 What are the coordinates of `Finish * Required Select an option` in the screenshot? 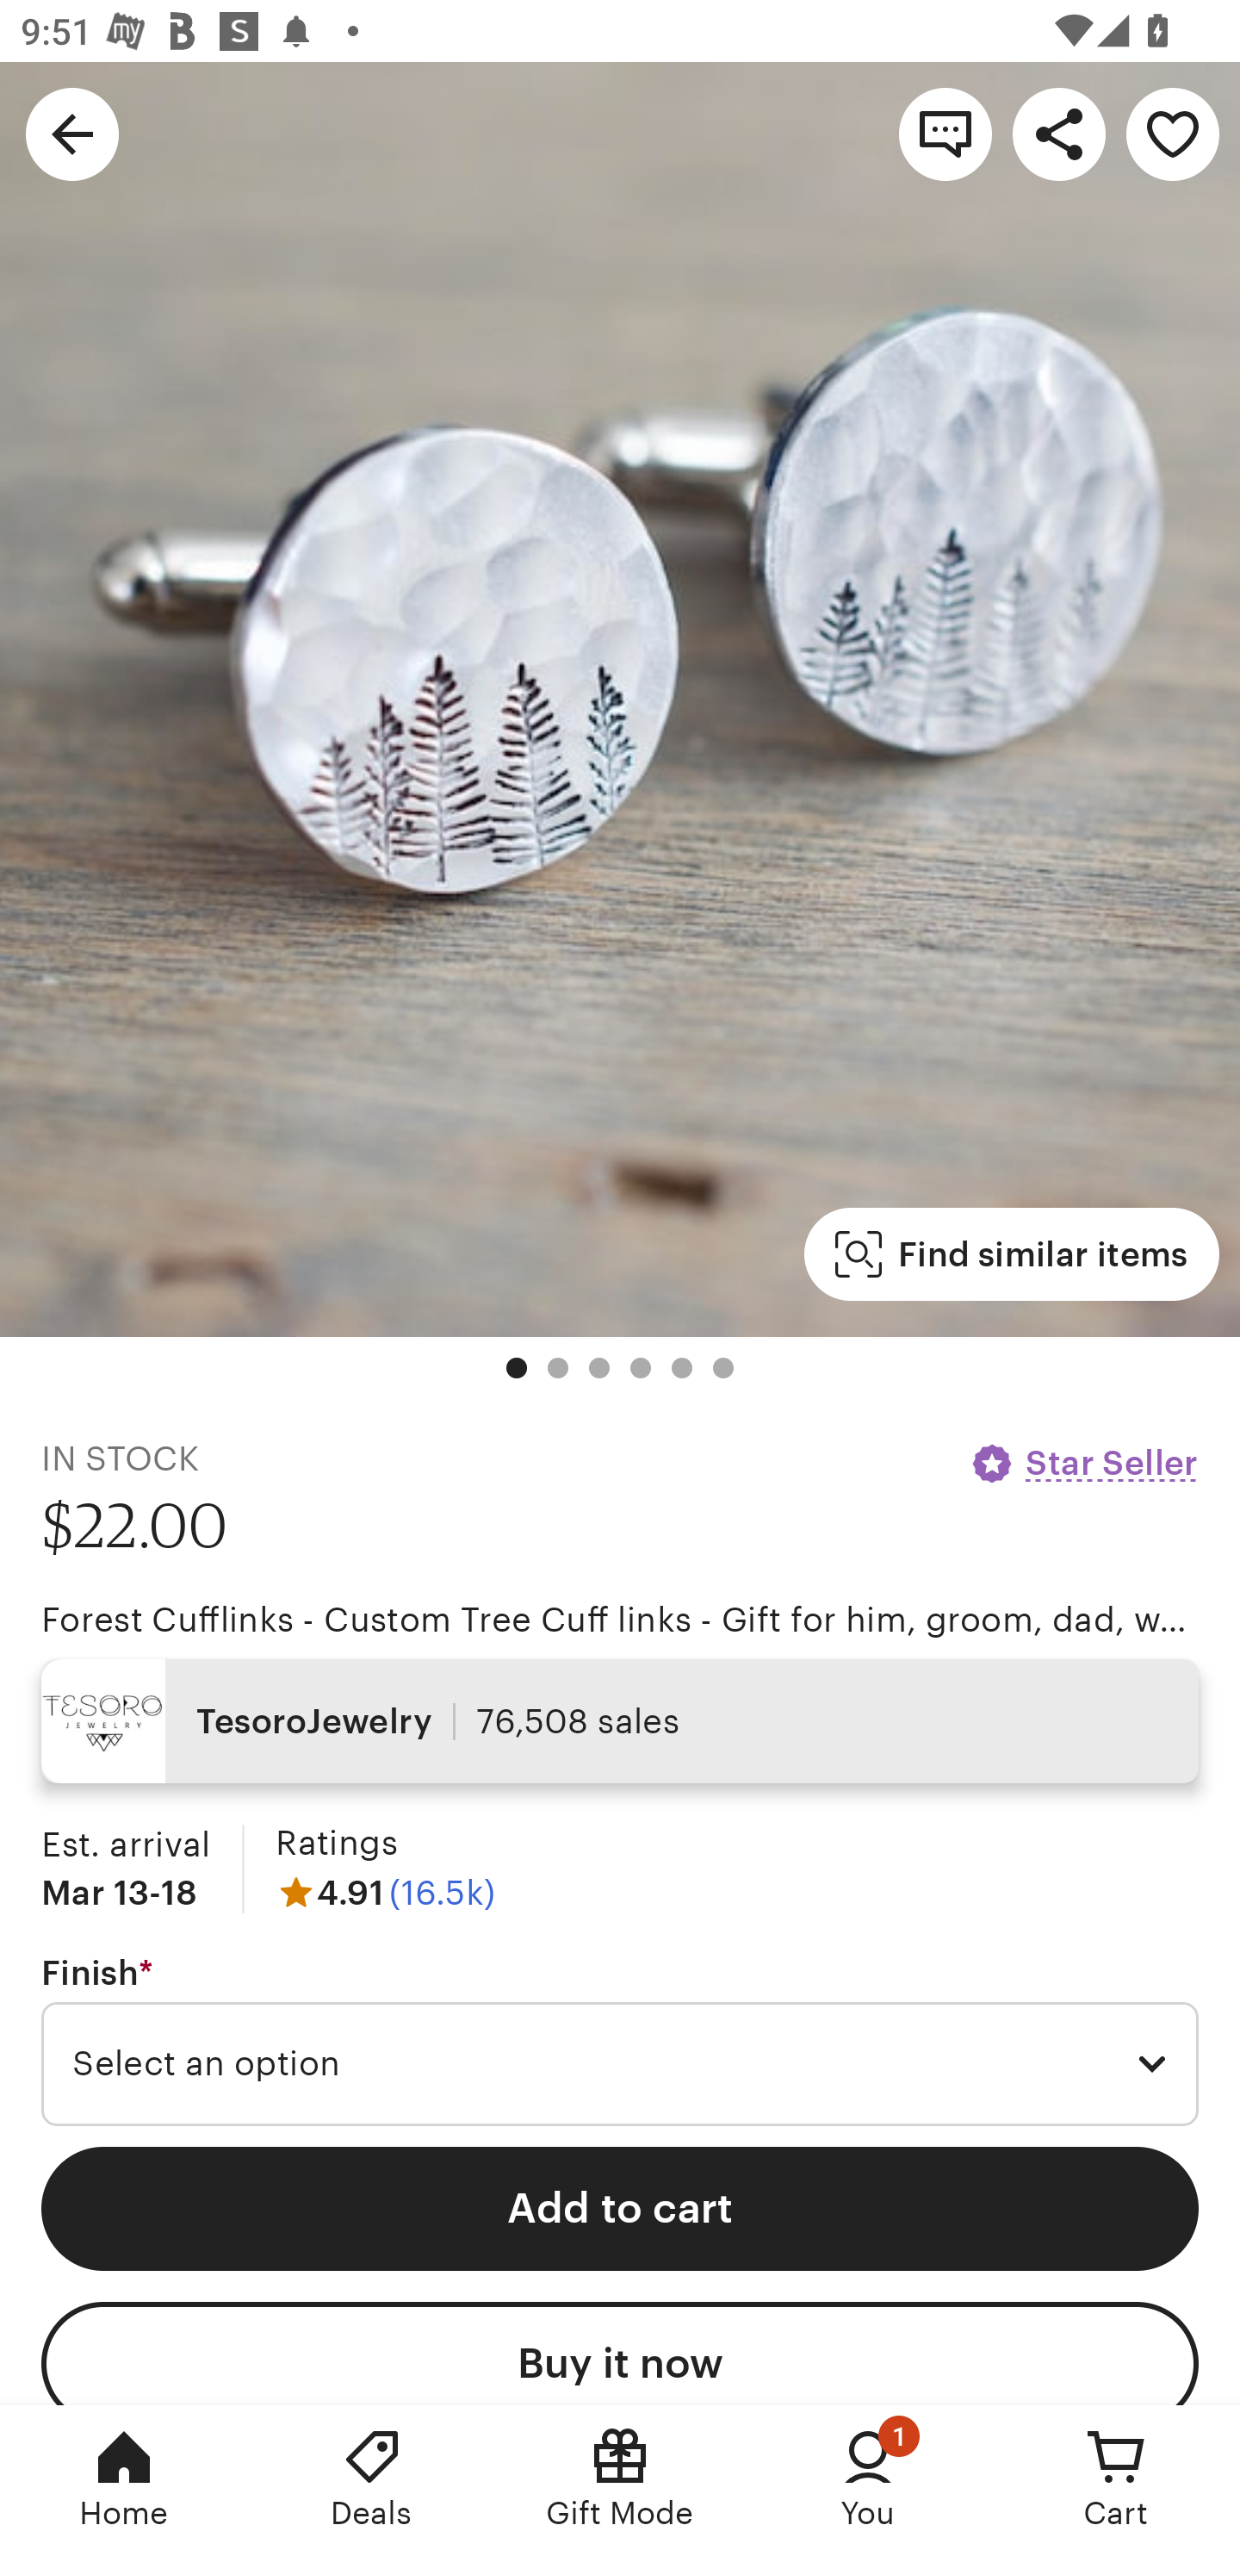 It's located at (620, 2041).